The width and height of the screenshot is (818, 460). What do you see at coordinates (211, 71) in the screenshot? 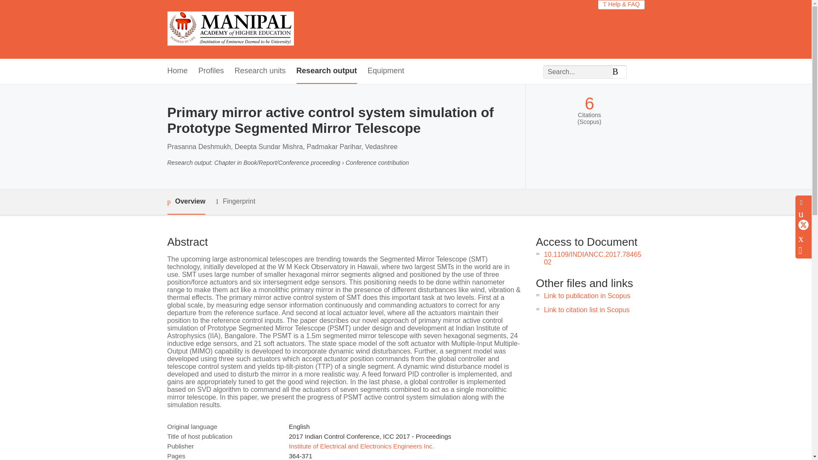
I see `Profiles` at bounding box center [211, 71].